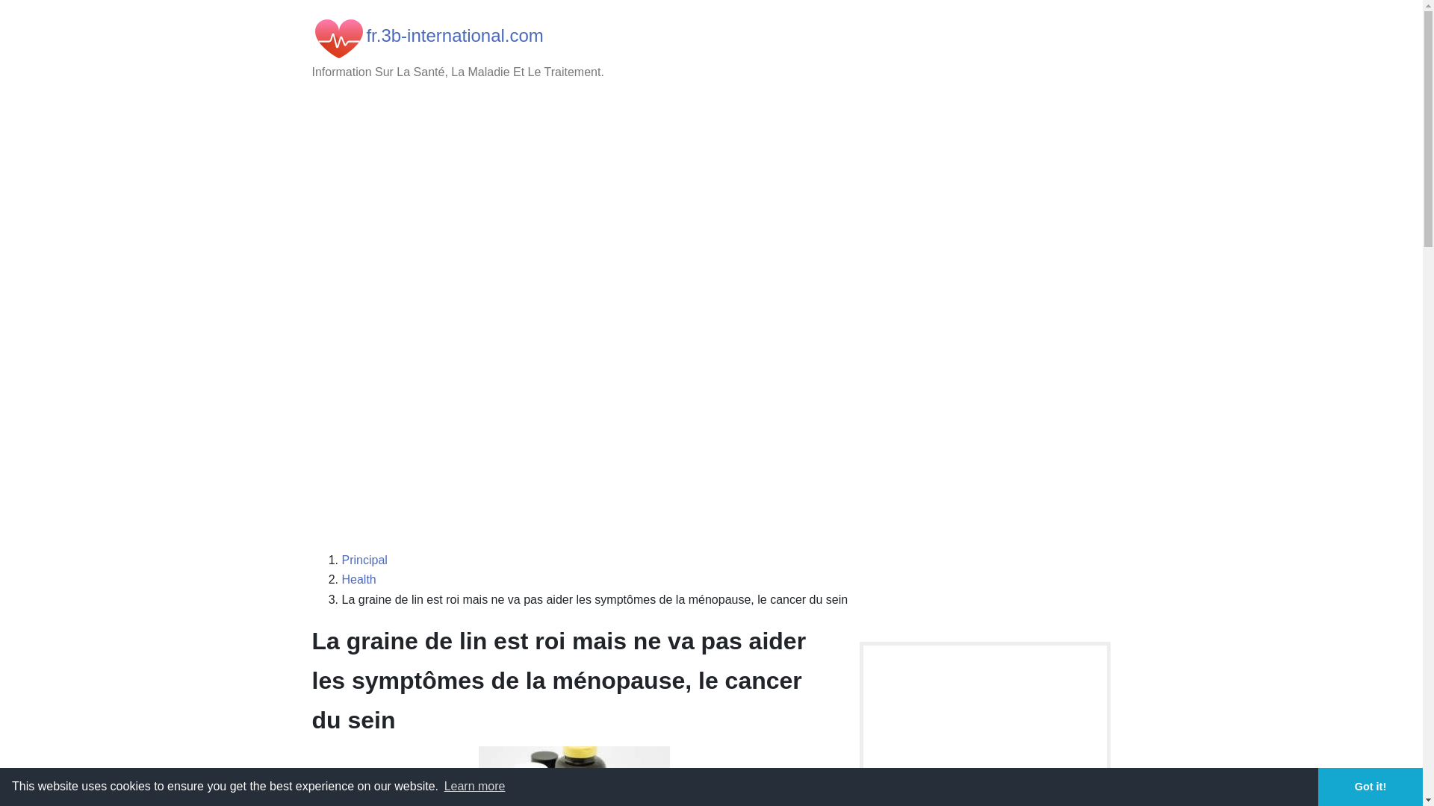 The image size is (1434, 806). Describe the element at coordinates (712, 431) in the screenshot. I see `Advertisement` at that location.